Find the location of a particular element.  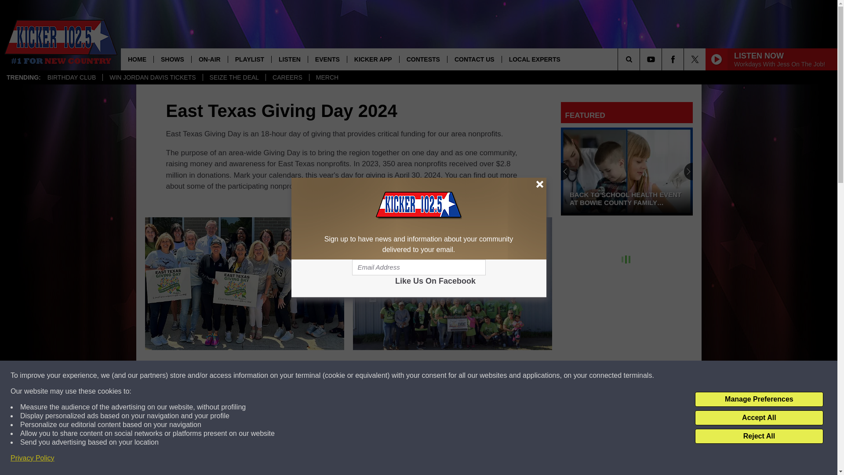

EVENTS is located at coordinates (327, 59).